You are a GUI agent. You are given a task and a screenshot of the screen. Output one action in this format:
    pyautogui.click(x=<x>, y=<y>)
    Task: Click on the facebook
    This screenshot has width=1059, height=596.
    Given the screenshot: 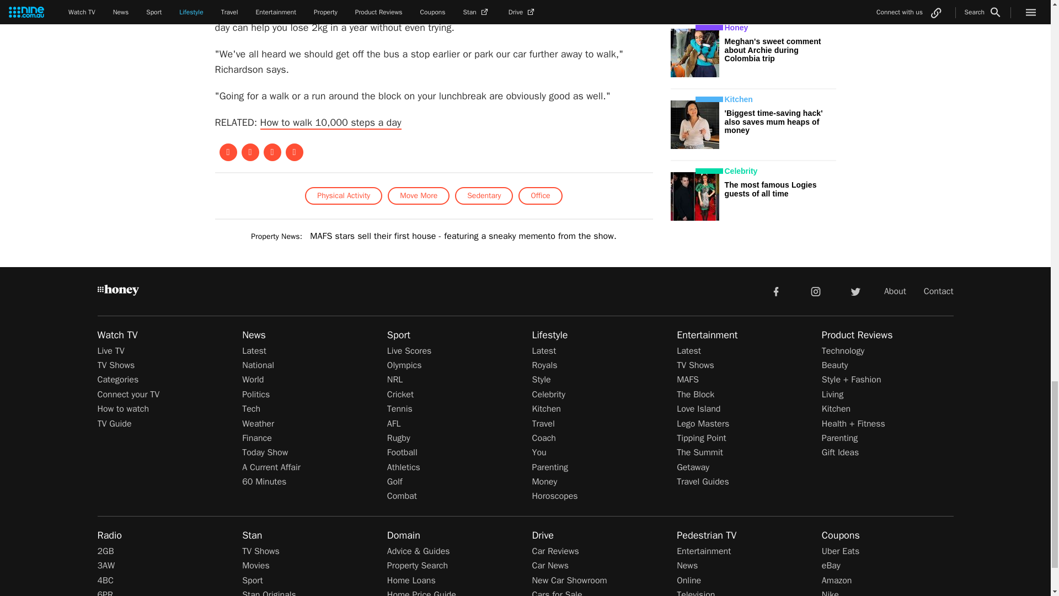 What is the action you would take?
    pyautogui.click(x=775, y=290)
    